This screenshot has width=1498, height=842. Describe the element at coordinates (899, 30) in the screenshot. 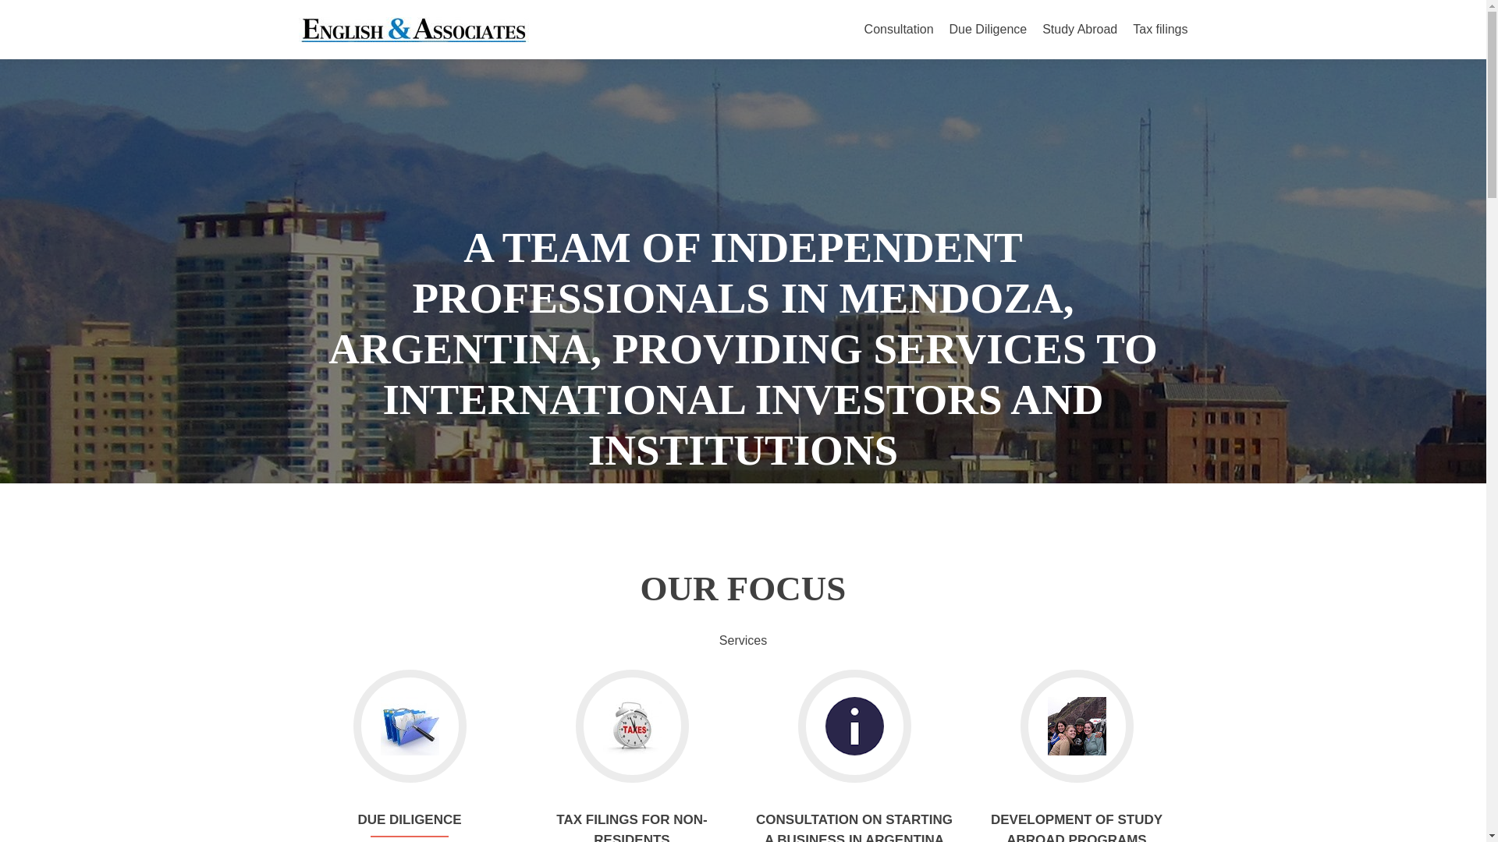

I see `Consultation` at that location.